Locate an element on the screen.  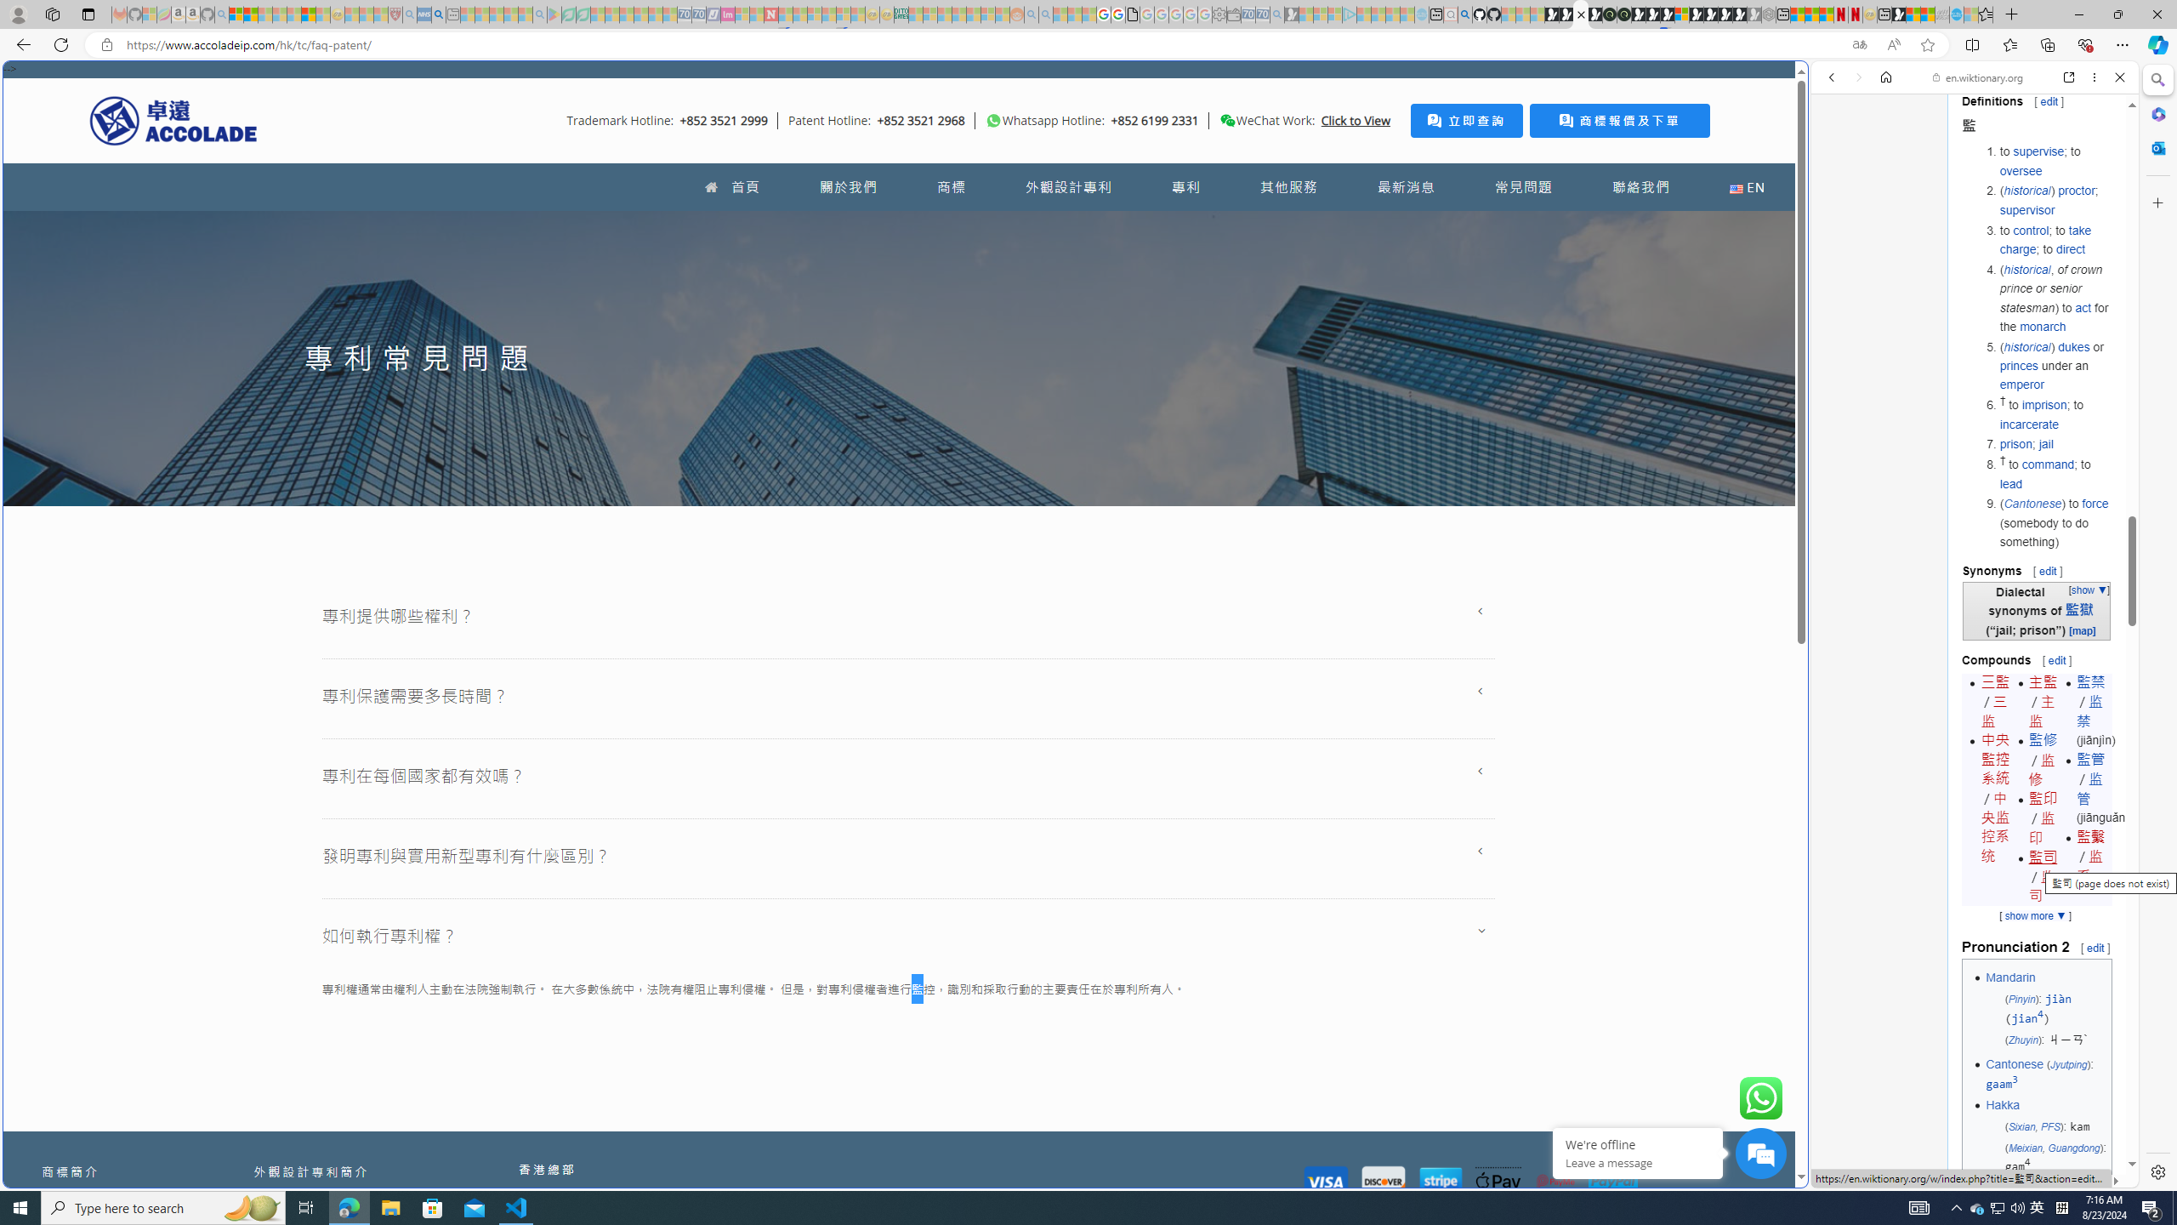
Address and search bar is located at coordinates (985, 45).